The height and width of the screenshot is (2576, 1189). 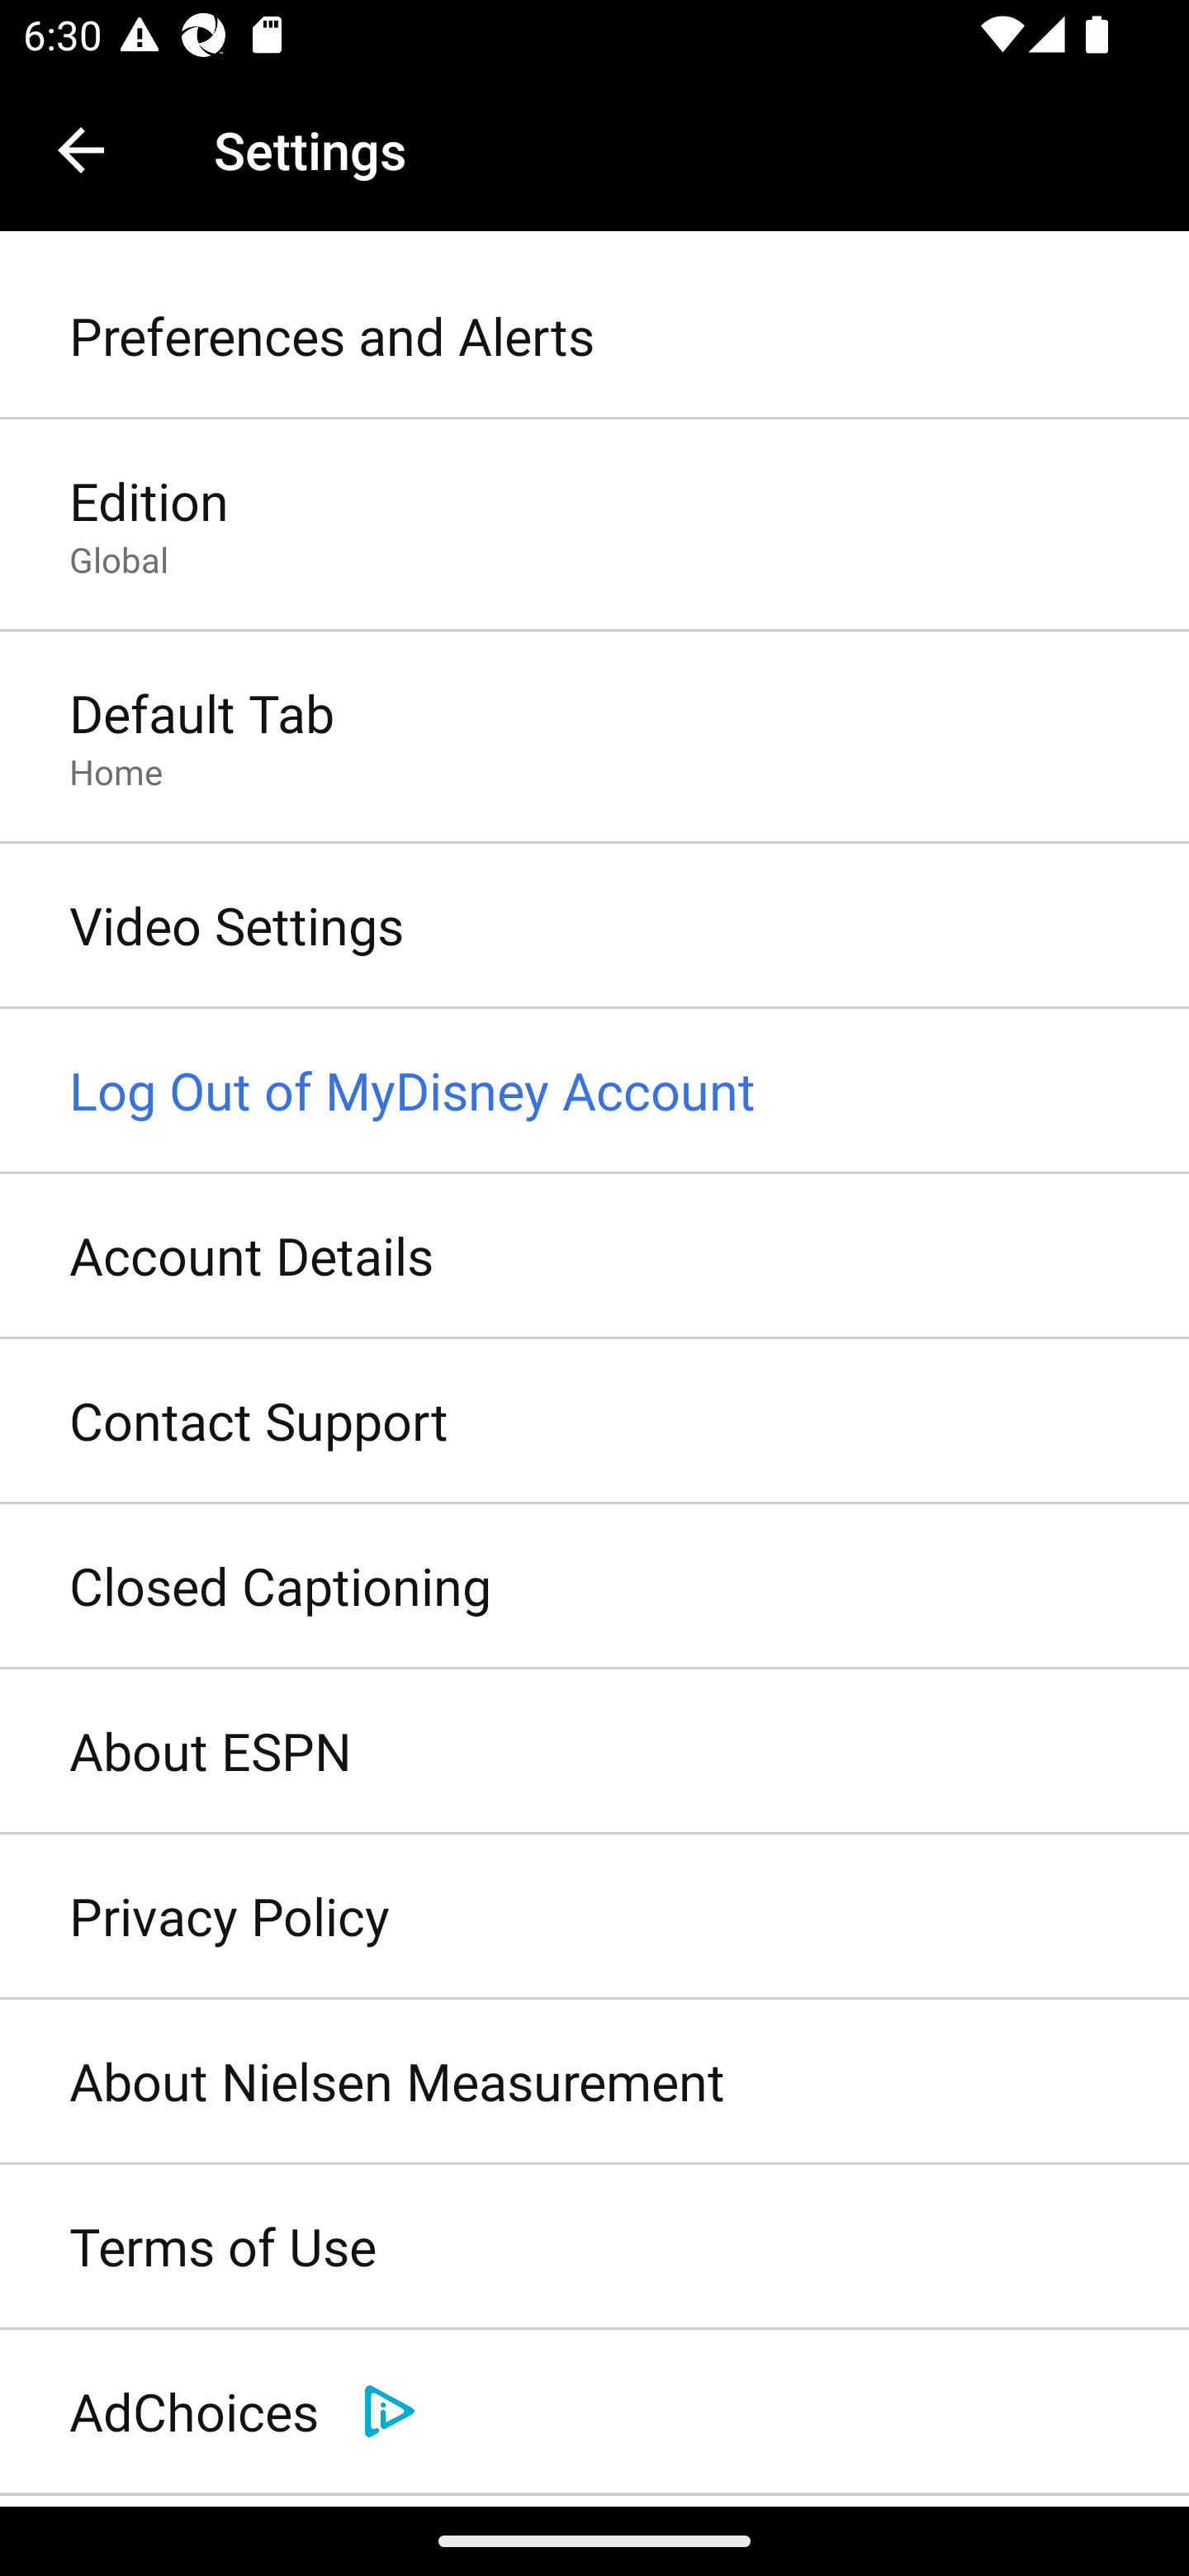 What do you see at coordinates (594, 337) in the screenshot?
I see `Preferences and Alerts` at bounding box center [594, 337].